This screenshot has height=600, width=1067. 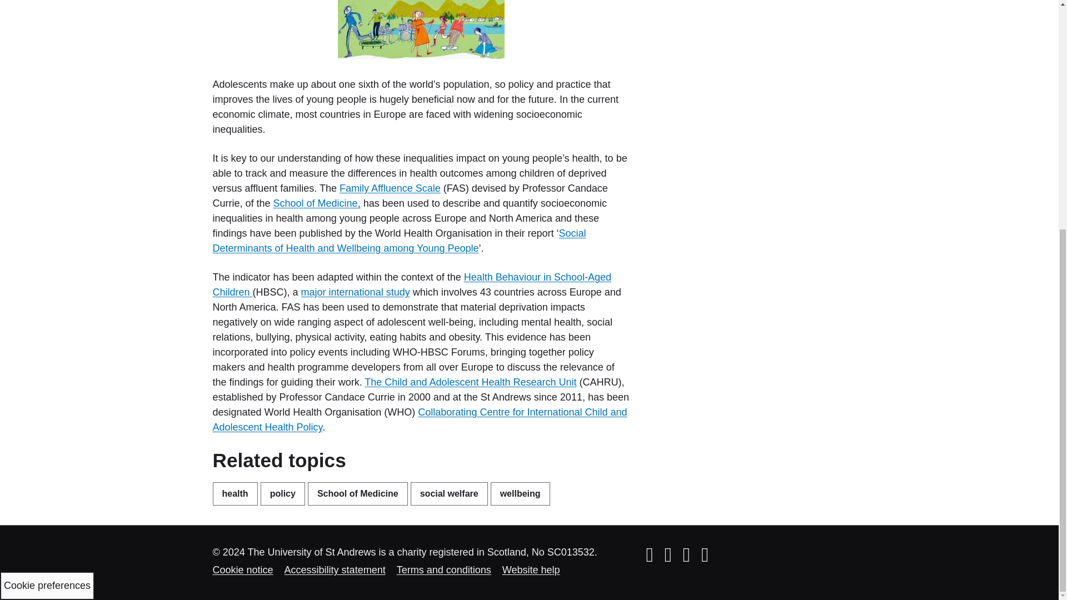 I want to click on policy, so click(x=282, y=494).